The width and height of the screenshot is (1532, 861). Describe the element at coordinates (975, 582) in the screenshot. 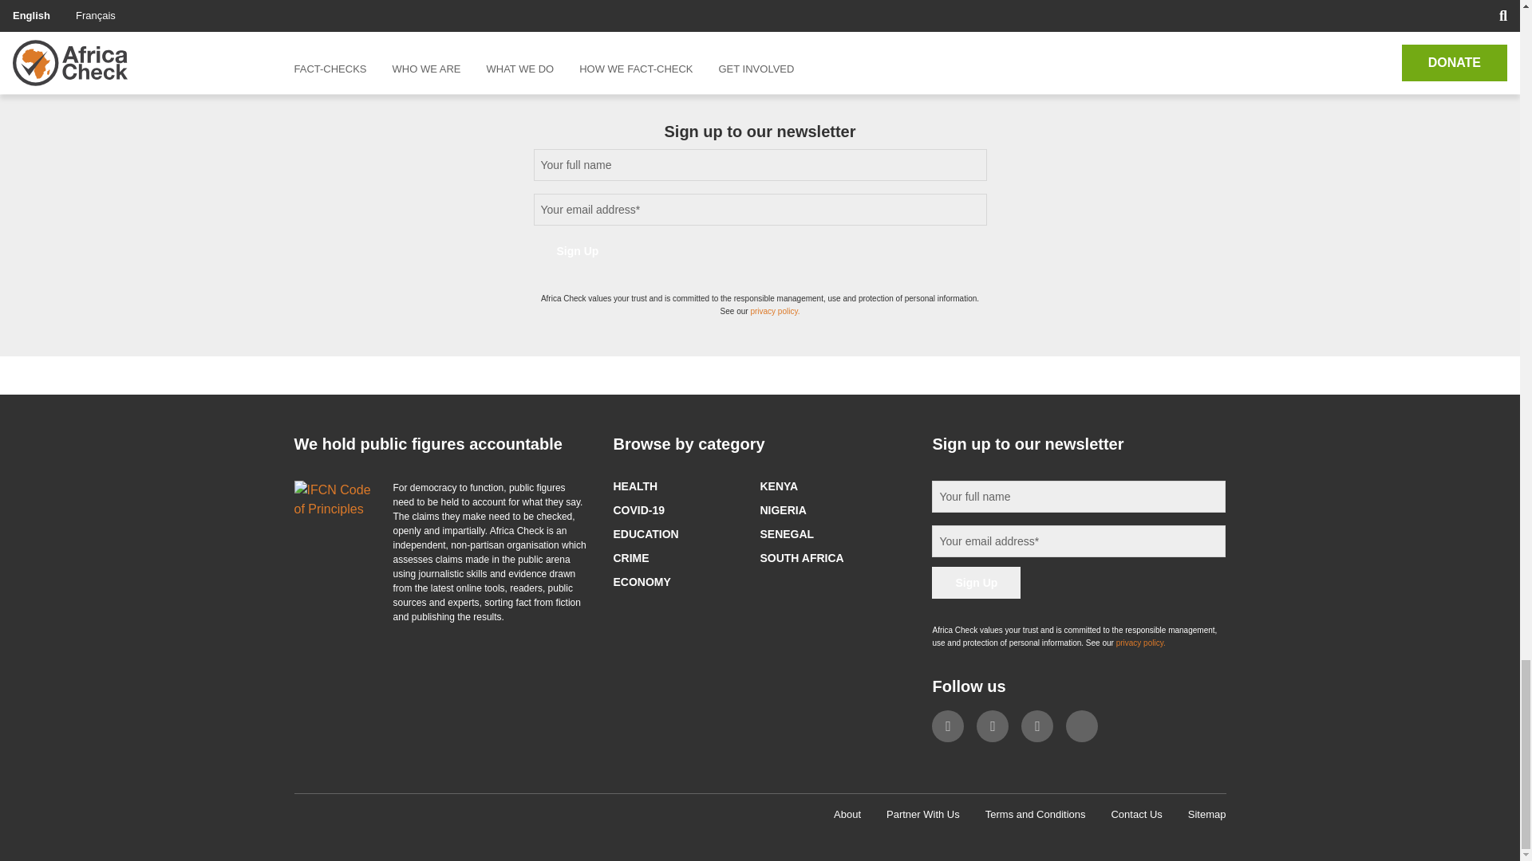

I see `Sign Up` at that location.